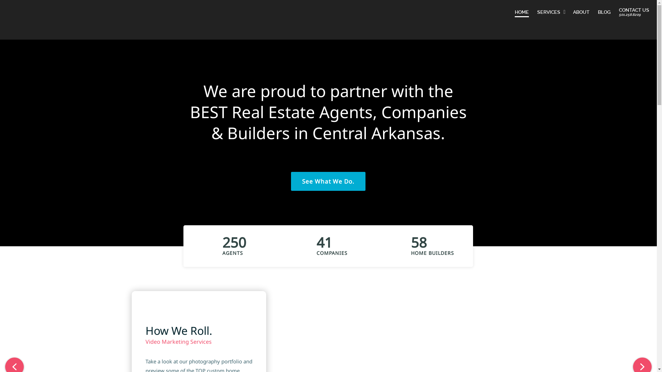 Image resolution: width=662 pixels, height=372 pixels. What do you see at coordinates (581, 12) in the screenshot?
I see `ABOUT` at bounding box center [581, 12].